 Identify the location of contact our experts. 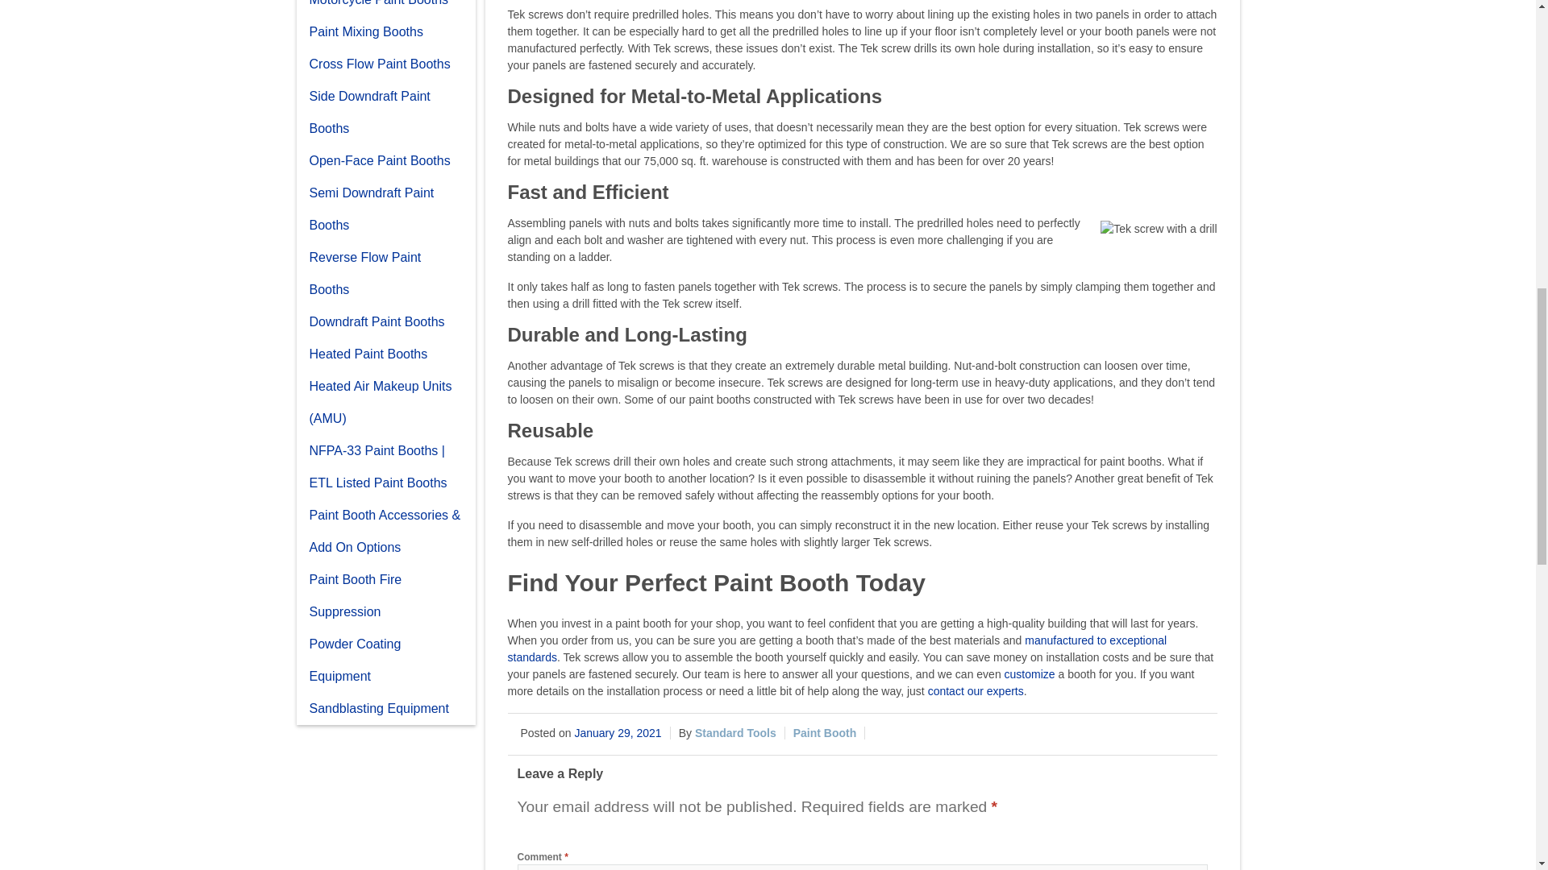
(976, 691).